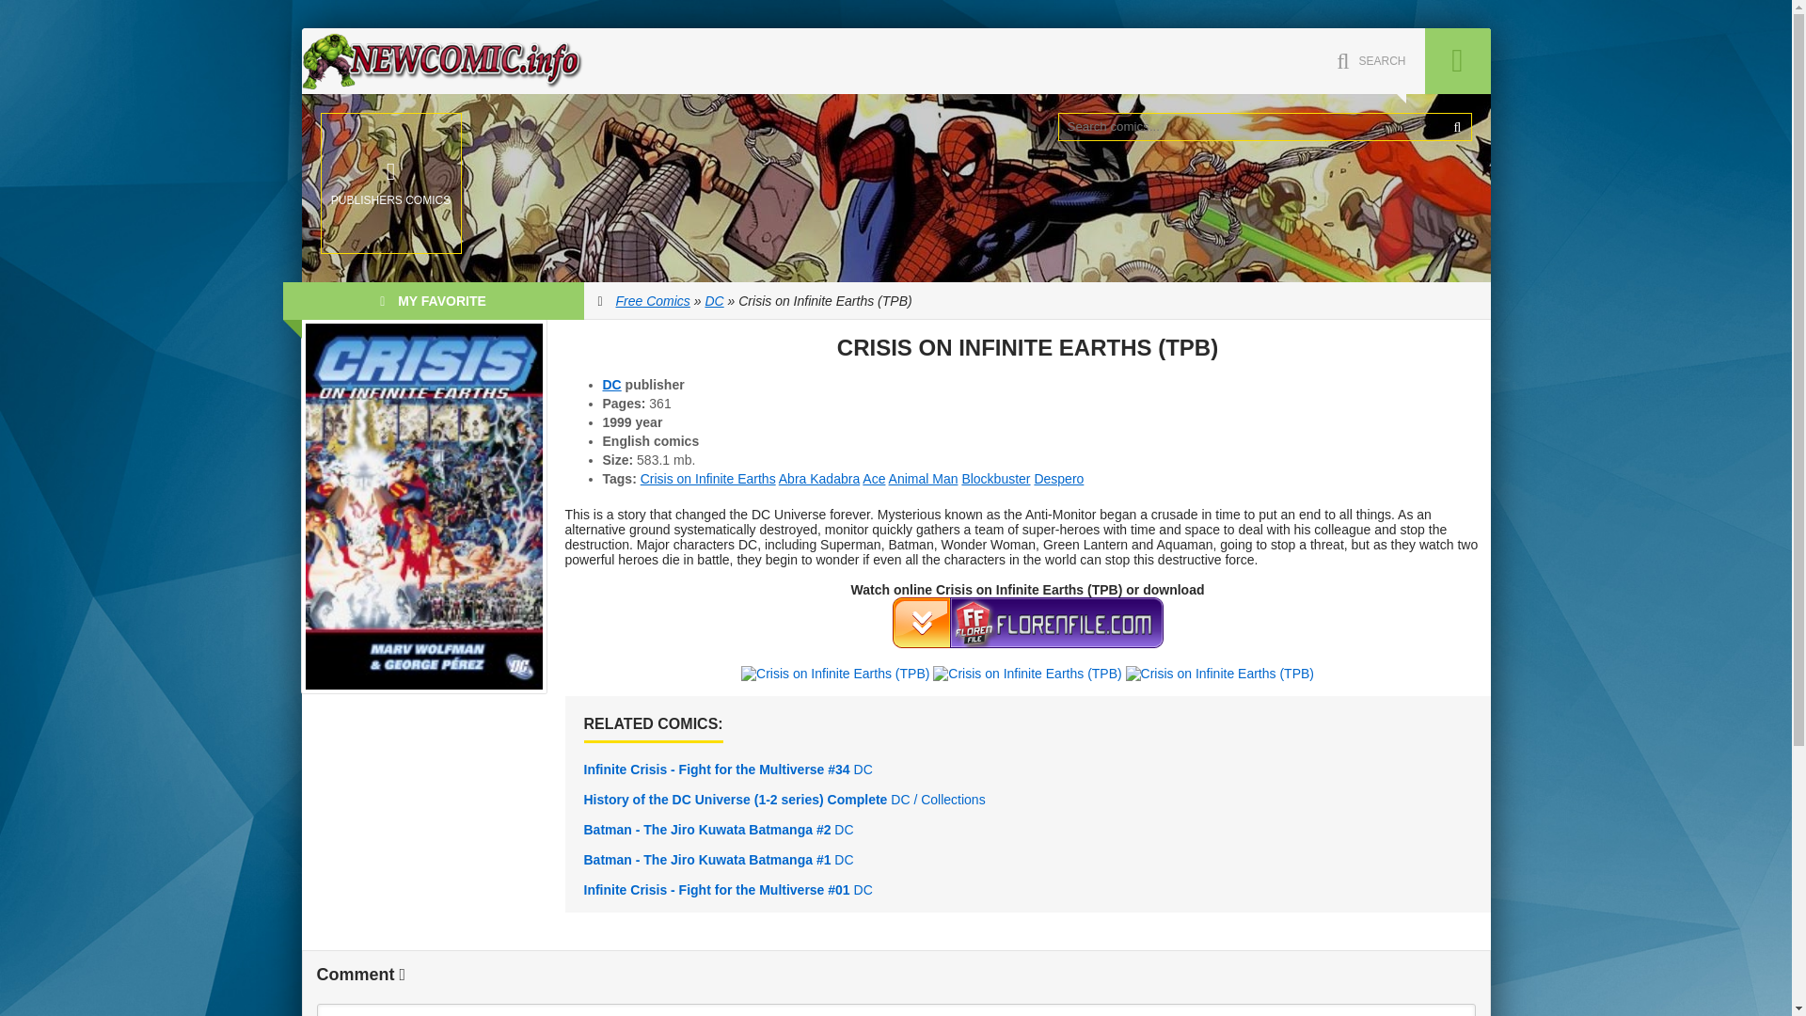 Image resolution: width=1806 pixels, height=1016 pixels. What do you see at coordinates (873, 479) in the screenshot?
I see `Ace` at bounding box center [873, 479].